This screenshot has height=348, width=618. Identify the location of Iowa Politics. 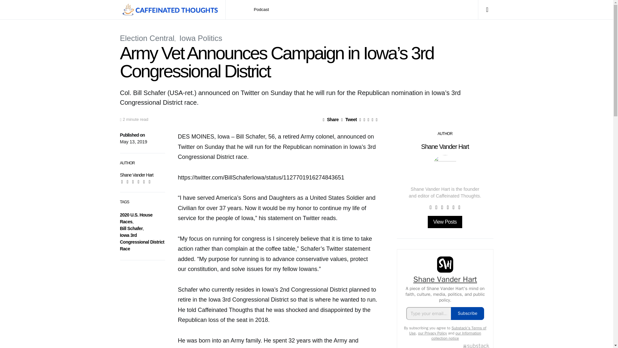
(200, 38).